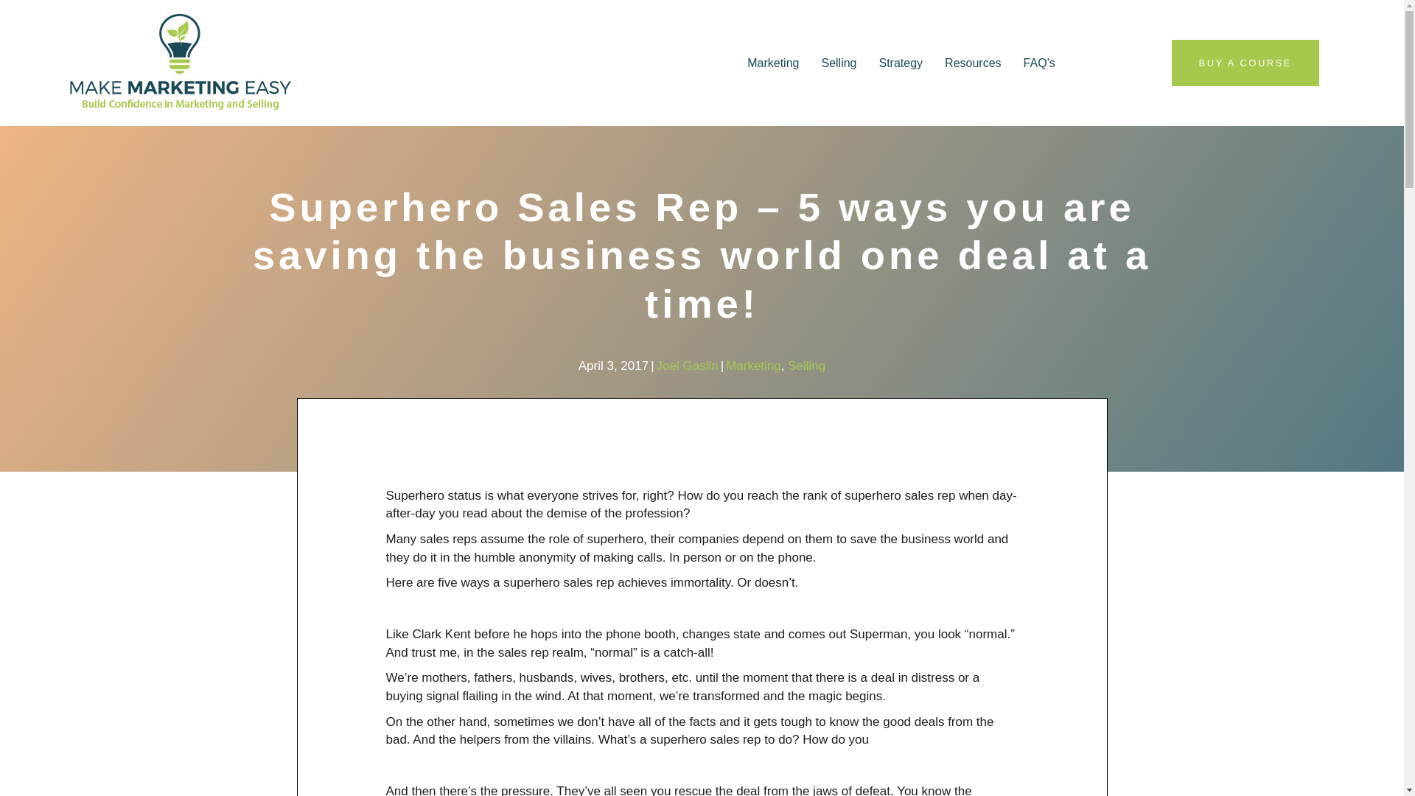 Image resolution: width=1415 pixels, height=796 pixels. I want to click on Selling, so click(806, 366).